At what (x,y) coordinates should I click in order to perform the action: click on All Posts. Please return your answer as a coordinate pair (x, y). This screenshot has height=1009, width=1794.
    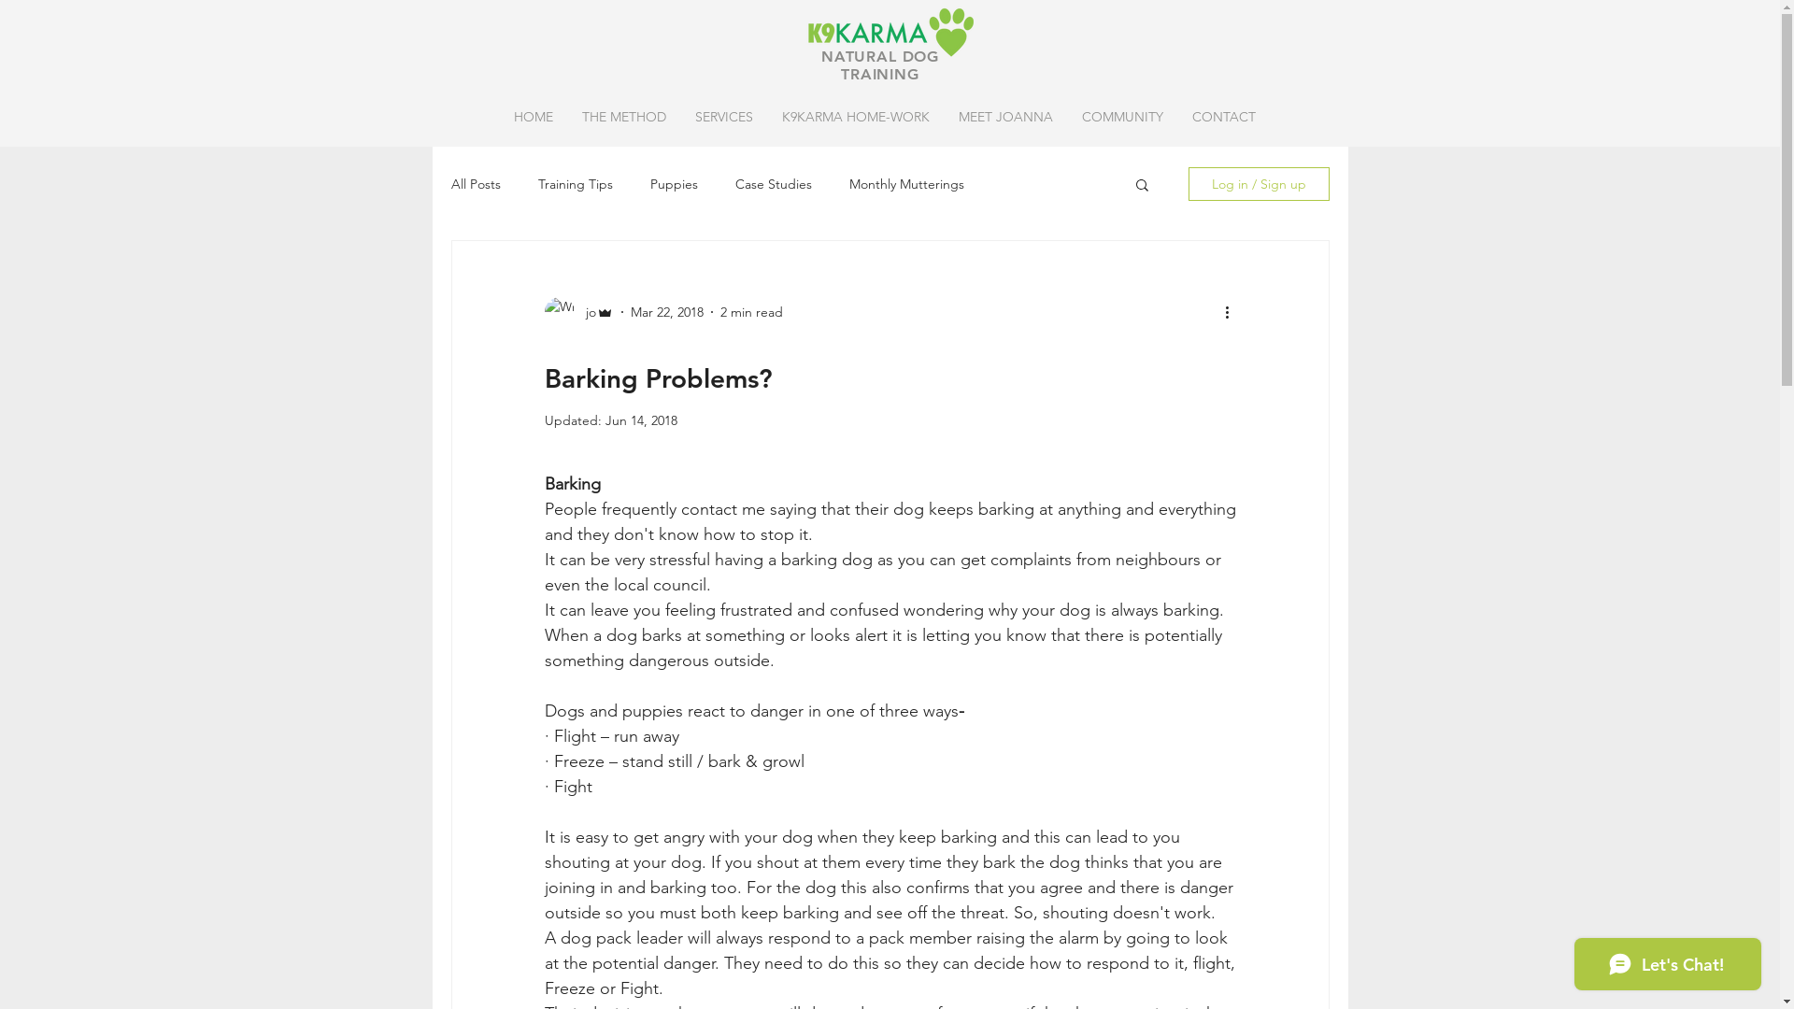
    Looking at the image, I should click on (475, 184).